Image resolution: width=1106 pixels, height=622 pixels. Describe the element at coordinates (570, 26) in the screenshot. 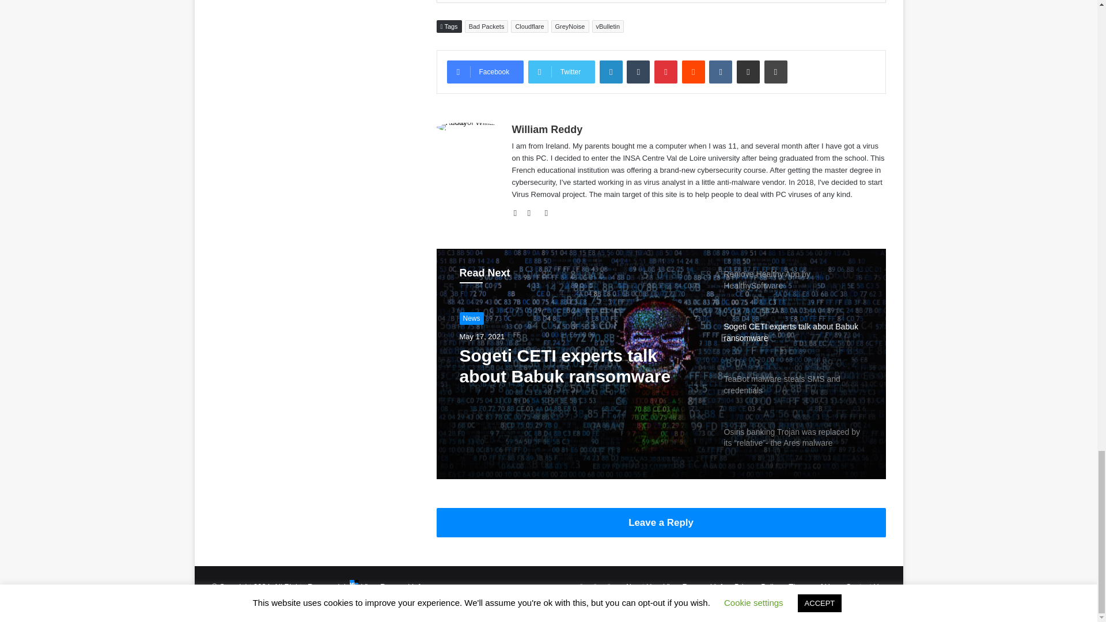

I see `GreyNoise` at that location.